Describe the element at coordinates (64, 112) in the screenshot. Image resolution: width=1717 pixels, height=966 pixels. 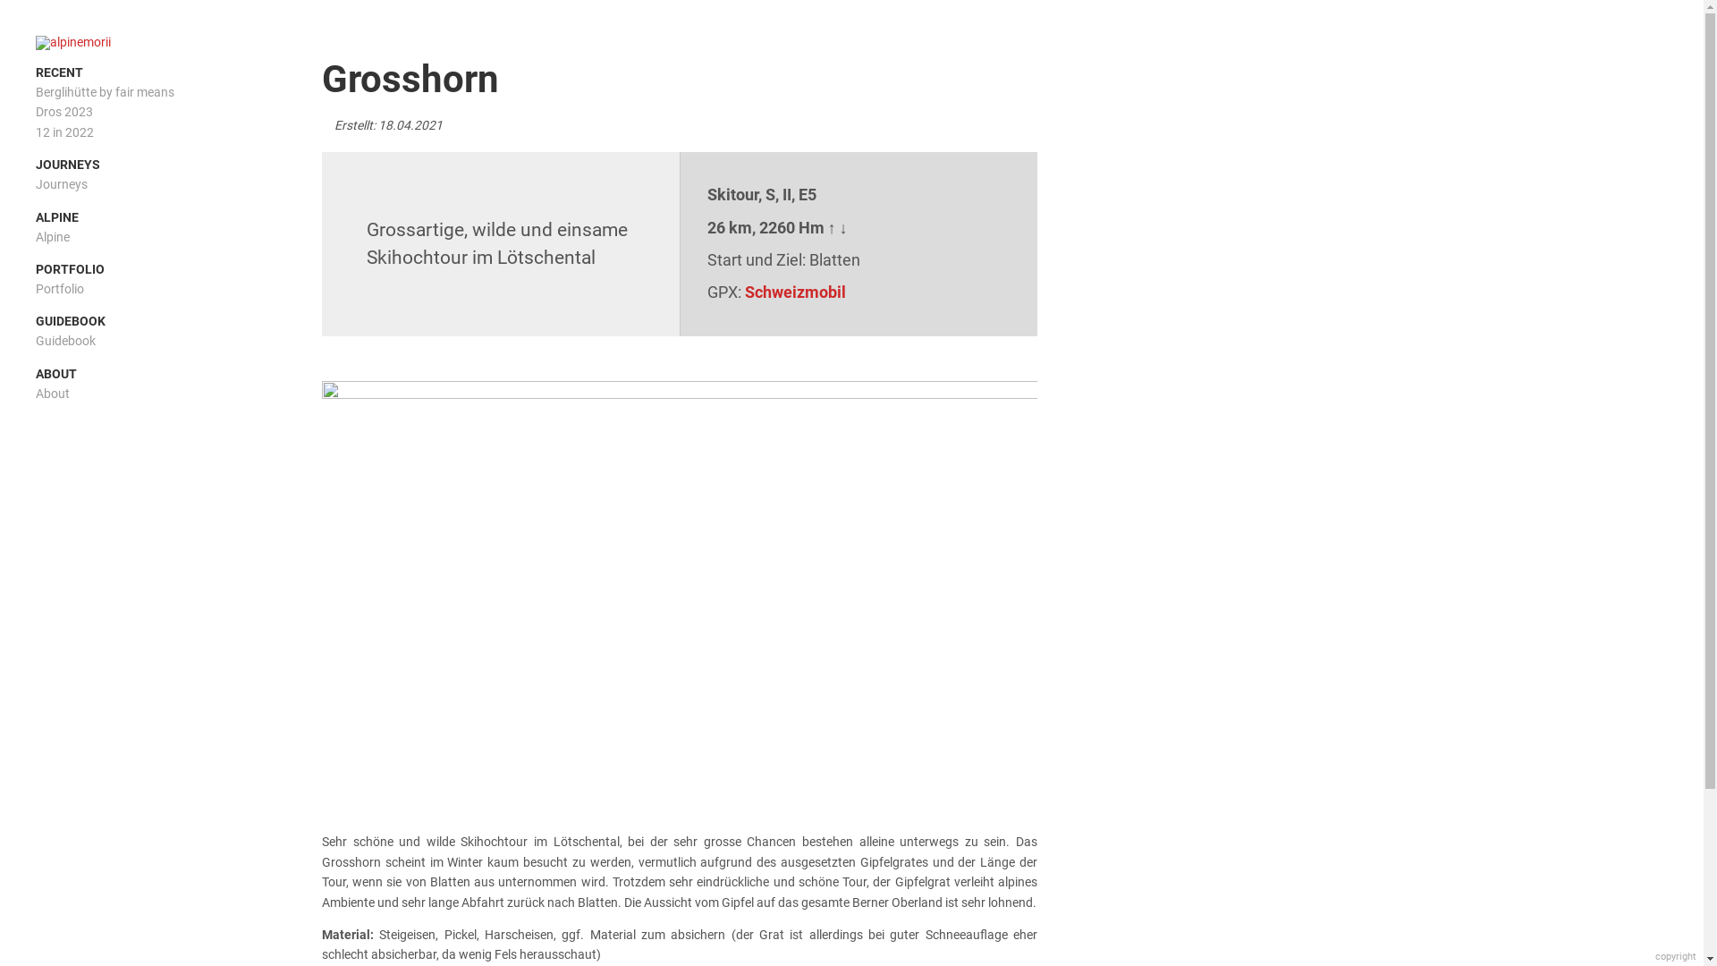
I see `Dros 2023` at that location.